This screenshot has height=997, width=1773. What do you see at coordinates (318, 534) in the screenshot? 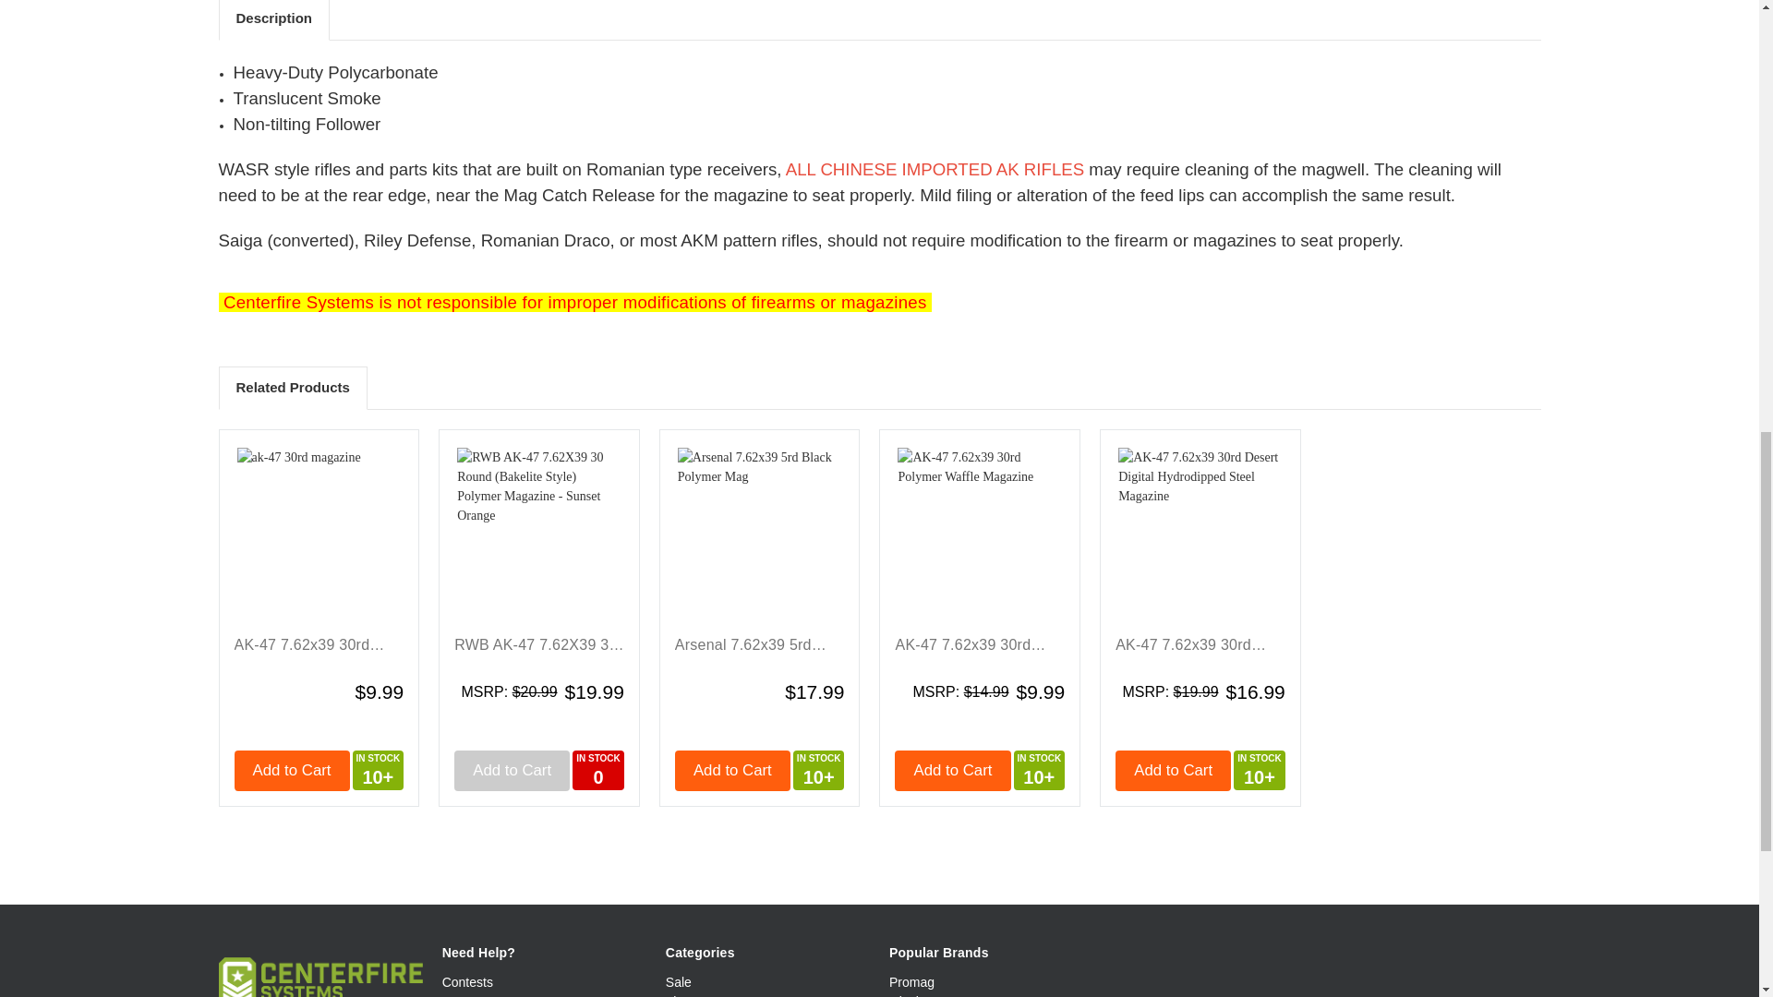
I see `ak-47 30rd magazine` at bounding box center [318, 534].